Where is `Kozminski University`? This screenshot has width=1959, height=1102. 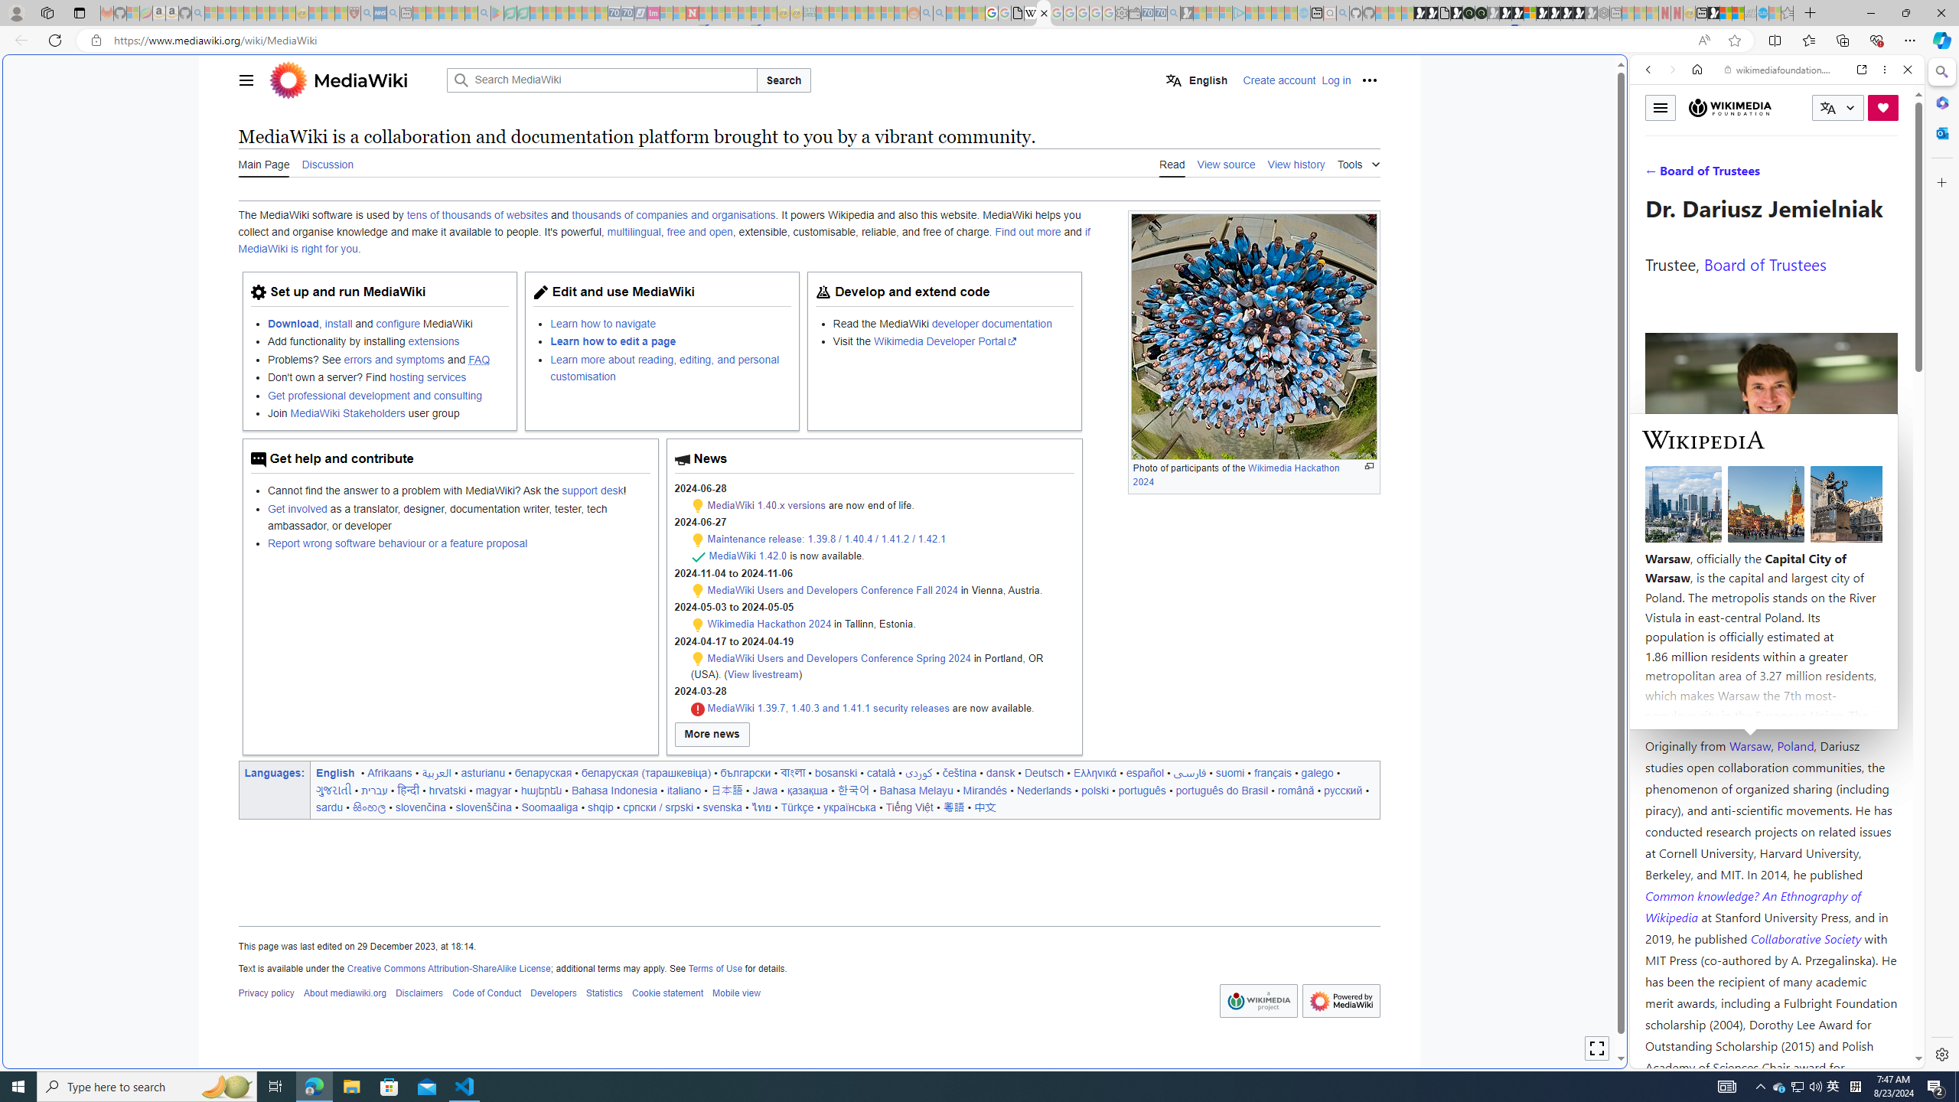 Kozminski University is located at coordinates (1771, 654).